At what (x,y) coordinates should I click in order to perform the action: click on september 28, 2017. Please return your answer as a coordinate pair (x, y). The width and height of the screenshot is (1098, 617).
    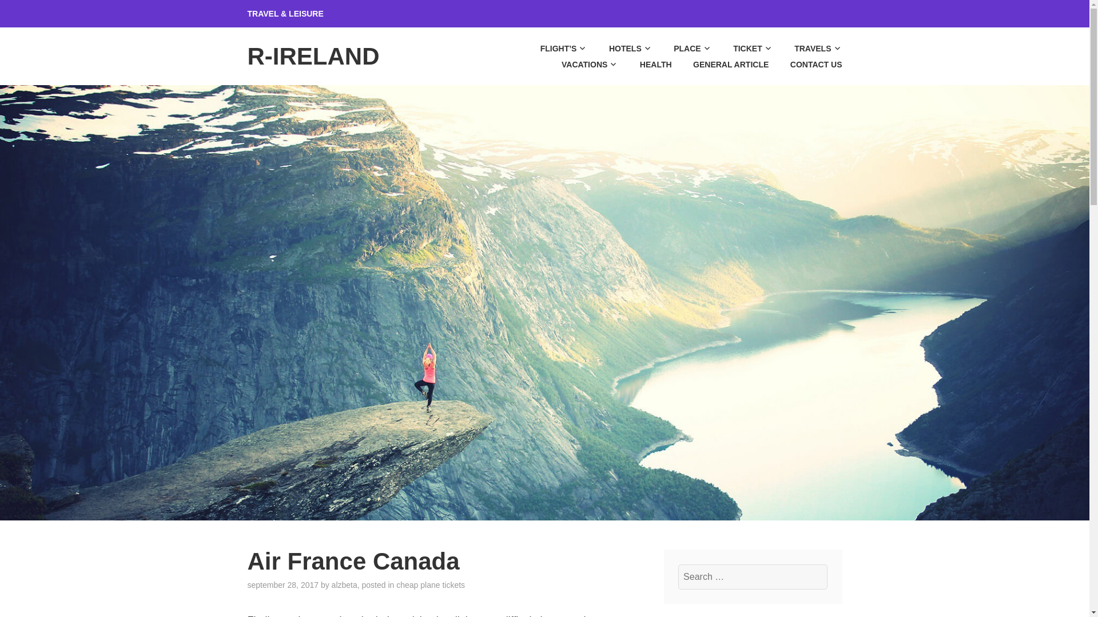
    Looking at the image, I should click on (283, 585).